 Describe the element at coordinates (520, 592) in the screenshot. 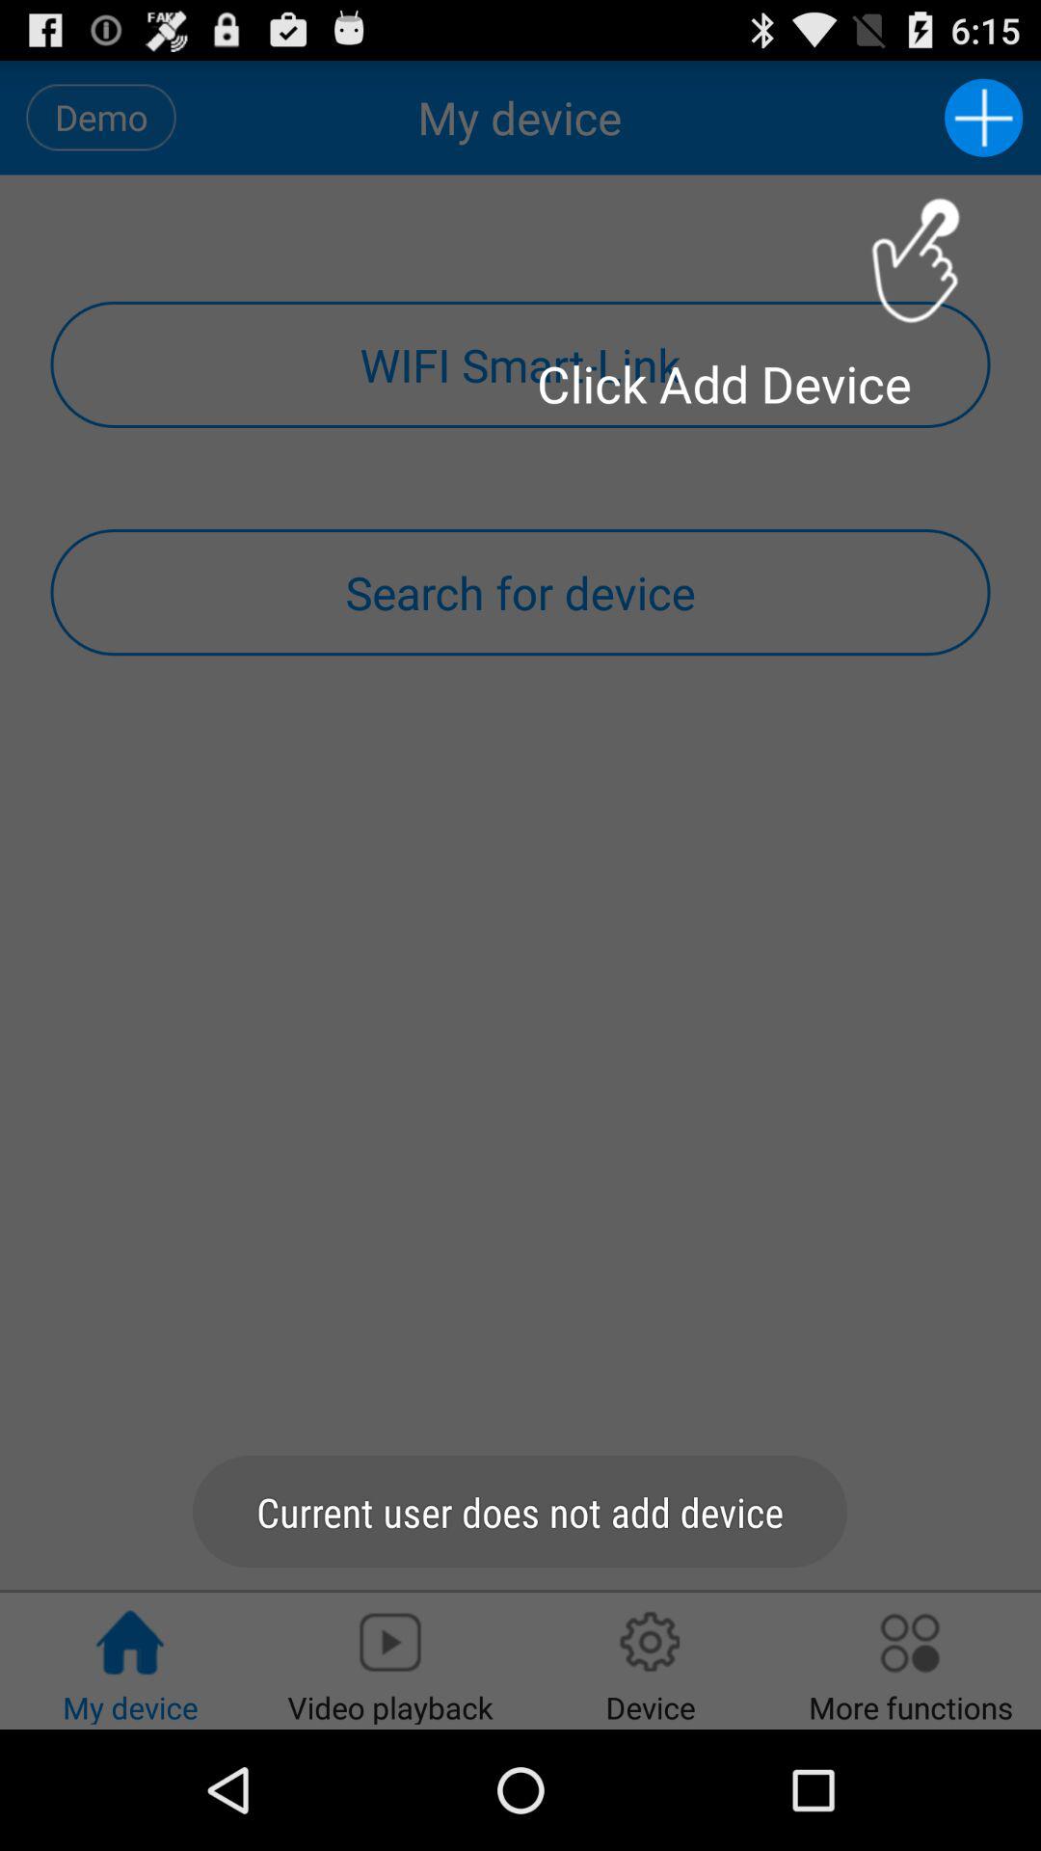

I see `go to search for device` at that location.